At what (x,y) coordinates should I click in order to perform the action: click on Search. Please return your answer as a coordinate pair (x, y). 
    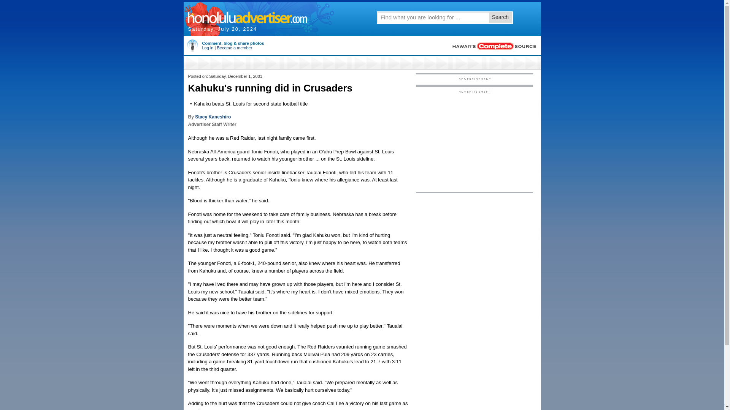
    Looking at the image, I should click on (500, 17).